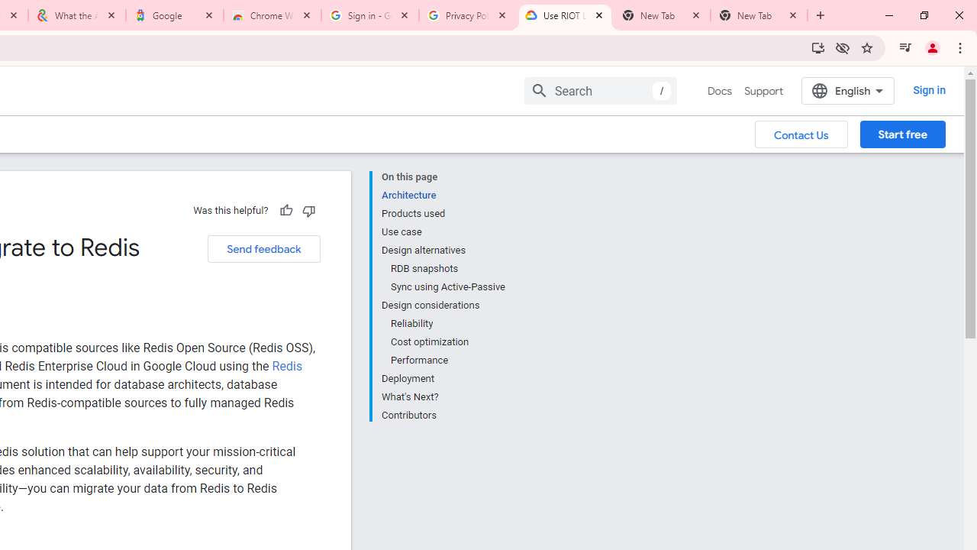 The image size is (977, 550). I want to click on Chrome Web Store - Color themes by Chrome, so click(272, 15).